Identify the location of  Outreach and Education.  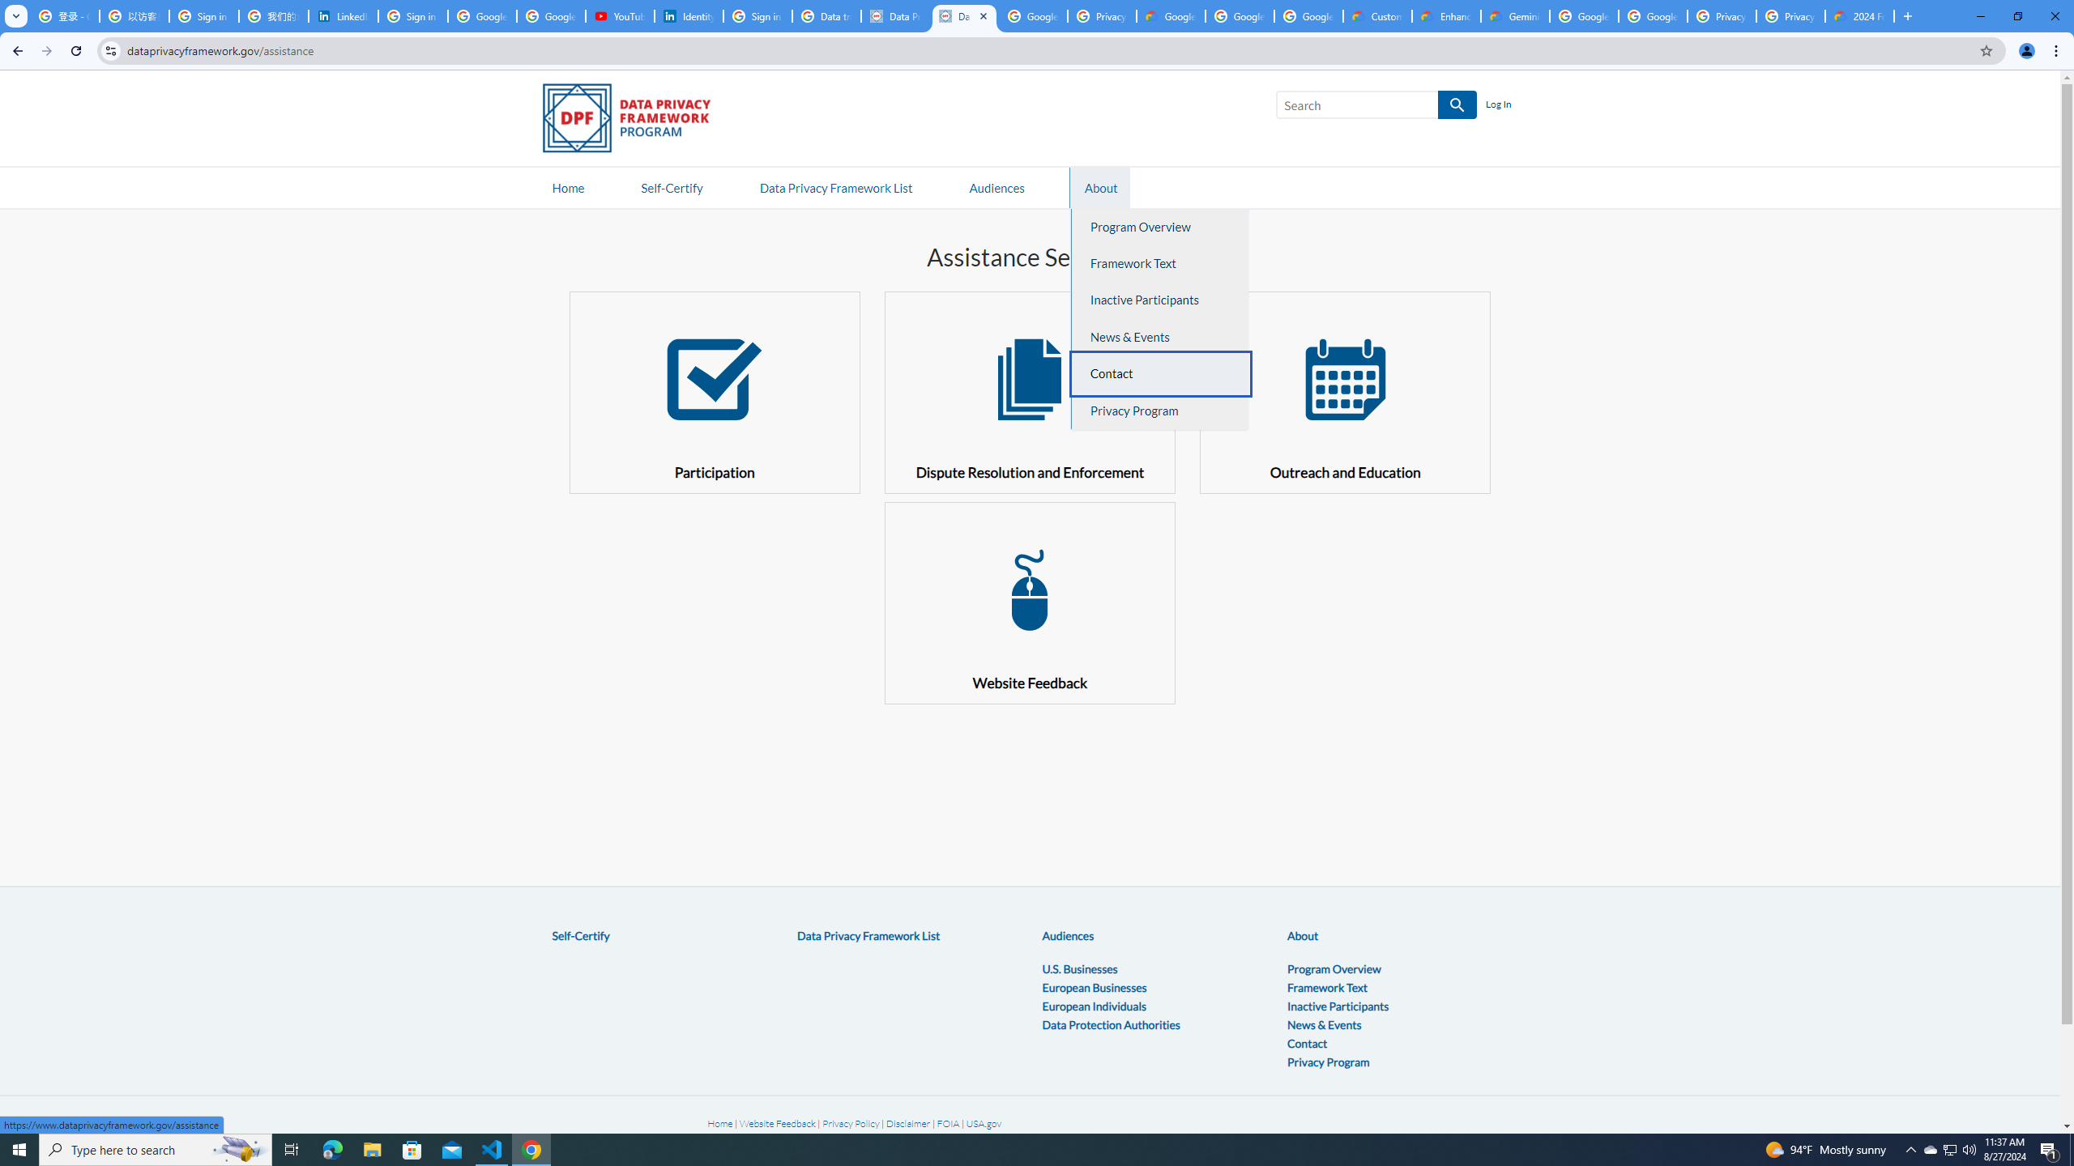
(1346, 392).